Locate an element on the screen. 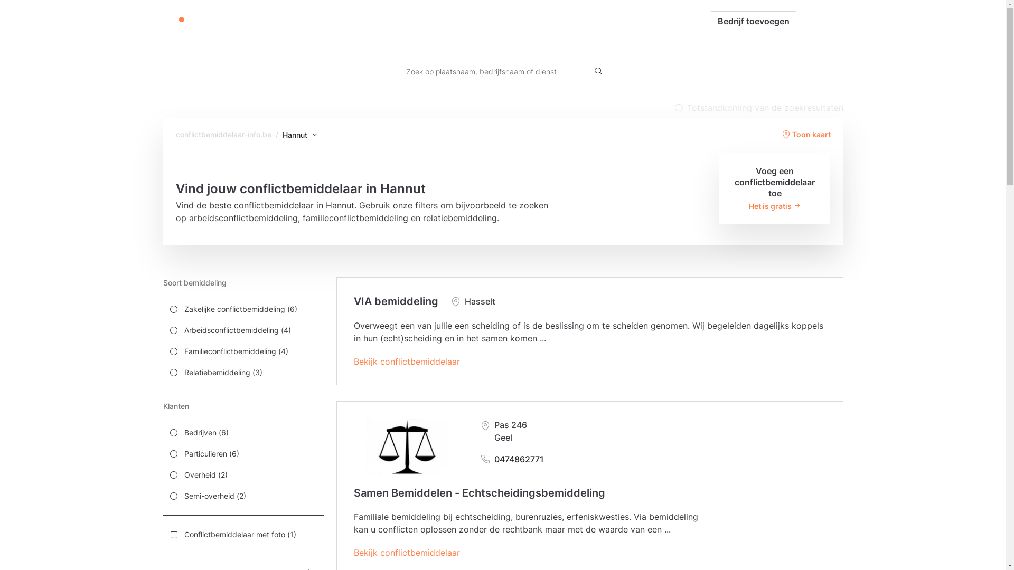  Zakelijke conflictbemiddeling (6) is located at coordinates (243, 309).